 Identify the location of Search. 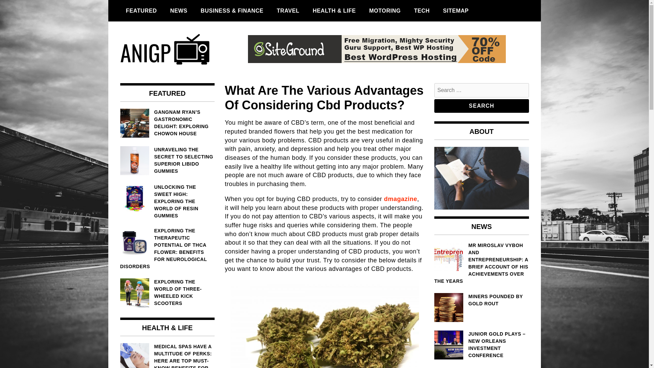
(482, 106).